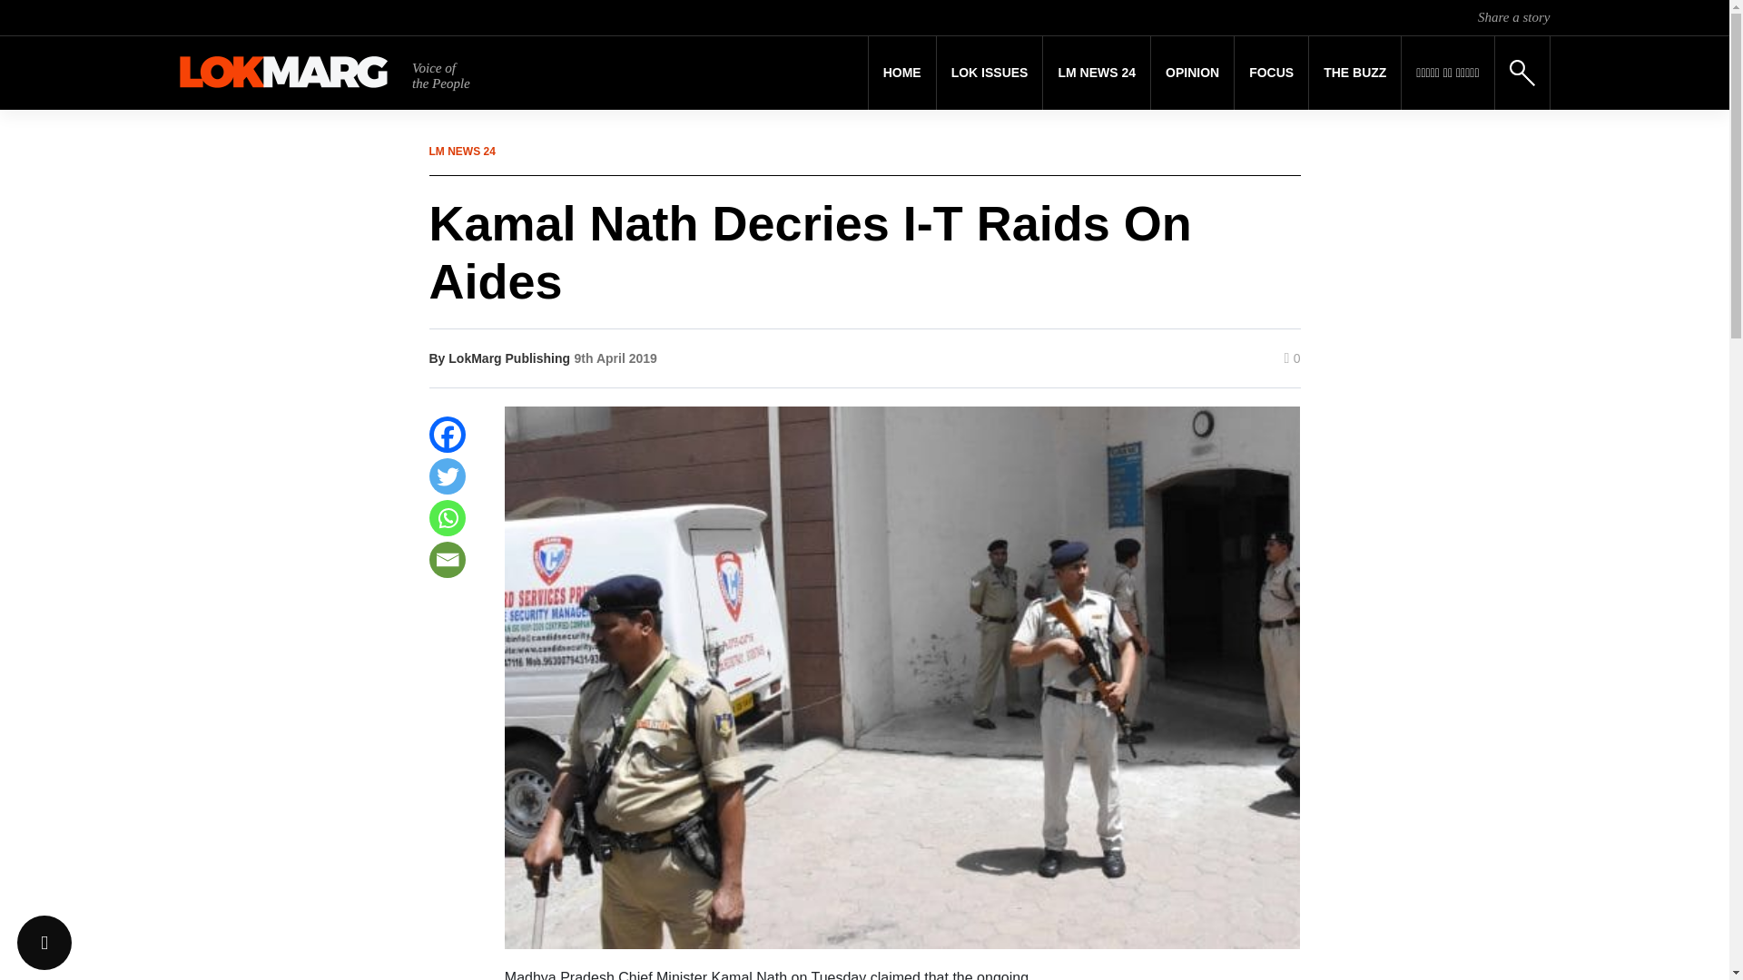  What do you see at coordinates (990, 73) in the screenshot?
I see `LOK ISSUES` at bounding box center [990, 73].